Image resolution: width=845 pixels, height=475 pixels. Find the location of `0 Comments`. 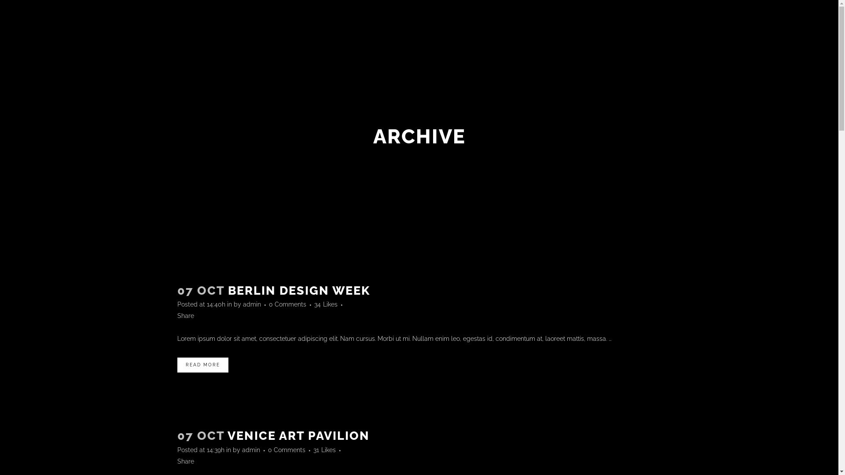

0 Comments is located at coordinates (287, 304).